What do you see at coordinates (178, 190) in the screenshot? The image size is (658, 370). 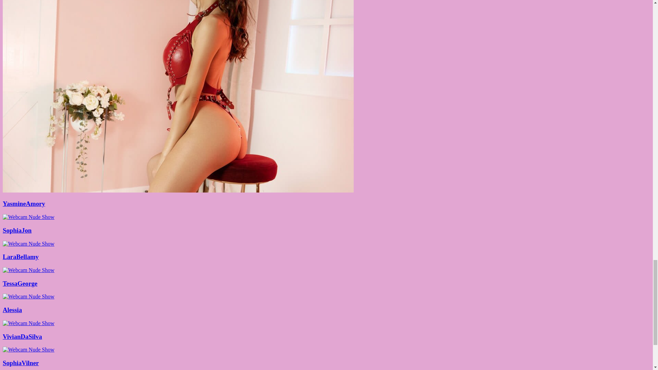 I see `Webcam Nude Show` at bounding box center [178, 190].